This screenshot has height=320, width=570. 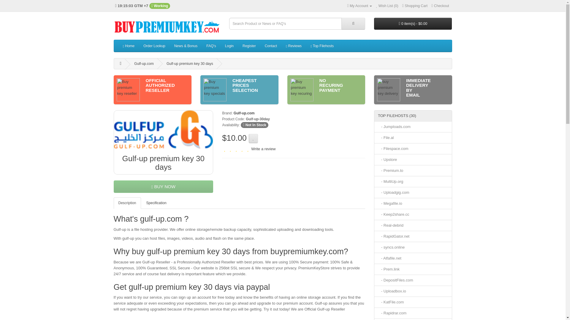 What do you see at coordinates (164, 129) in the screenshot?
I see `Gulf-up premium key 30 days` at bounding box center [164, 129].